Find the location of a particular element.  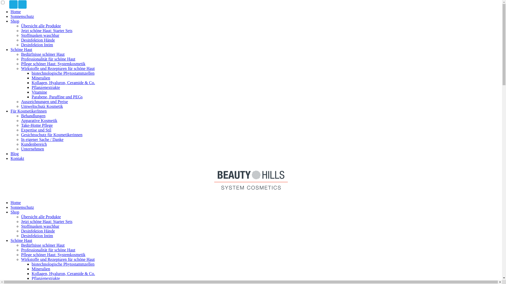

Auszeichnungen und Preise is located at coordinates (45, 102).